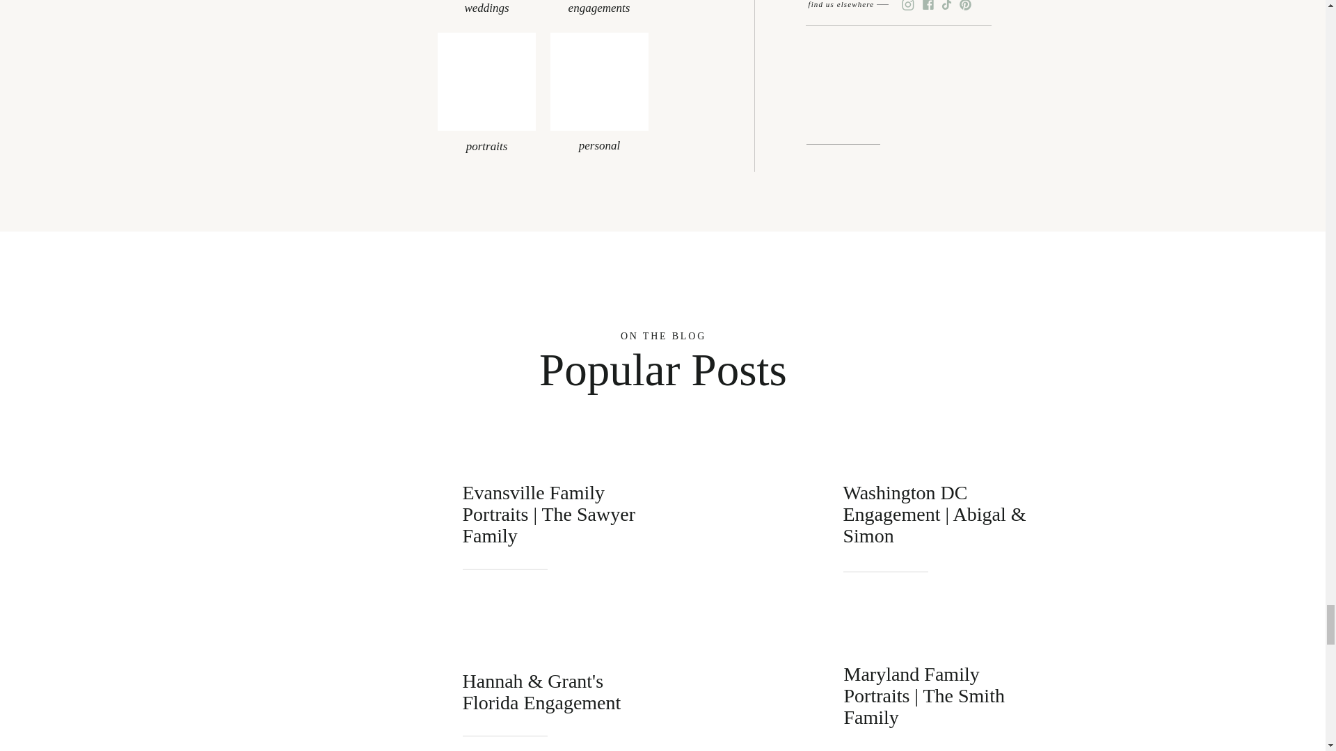 This screenshot has height=751, width=1336. I want to click on portraits, so click(486, 140).